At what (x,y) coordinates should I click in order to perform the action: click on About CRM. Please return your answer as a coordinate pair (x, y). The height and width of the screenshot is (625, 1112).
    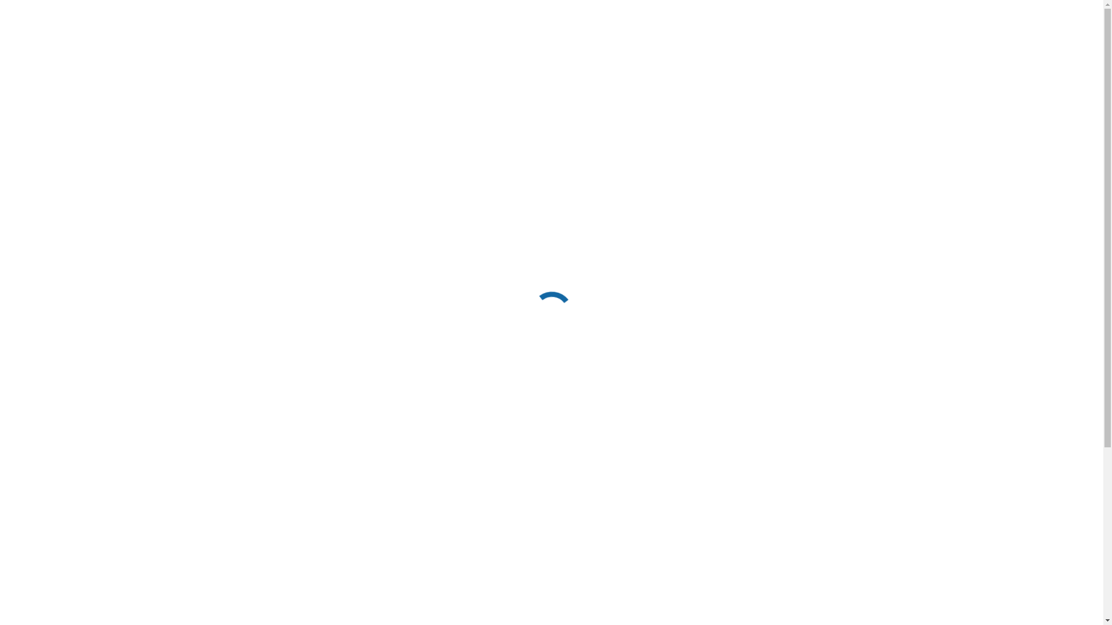
    Looking at the image, I should click on (674, 292).